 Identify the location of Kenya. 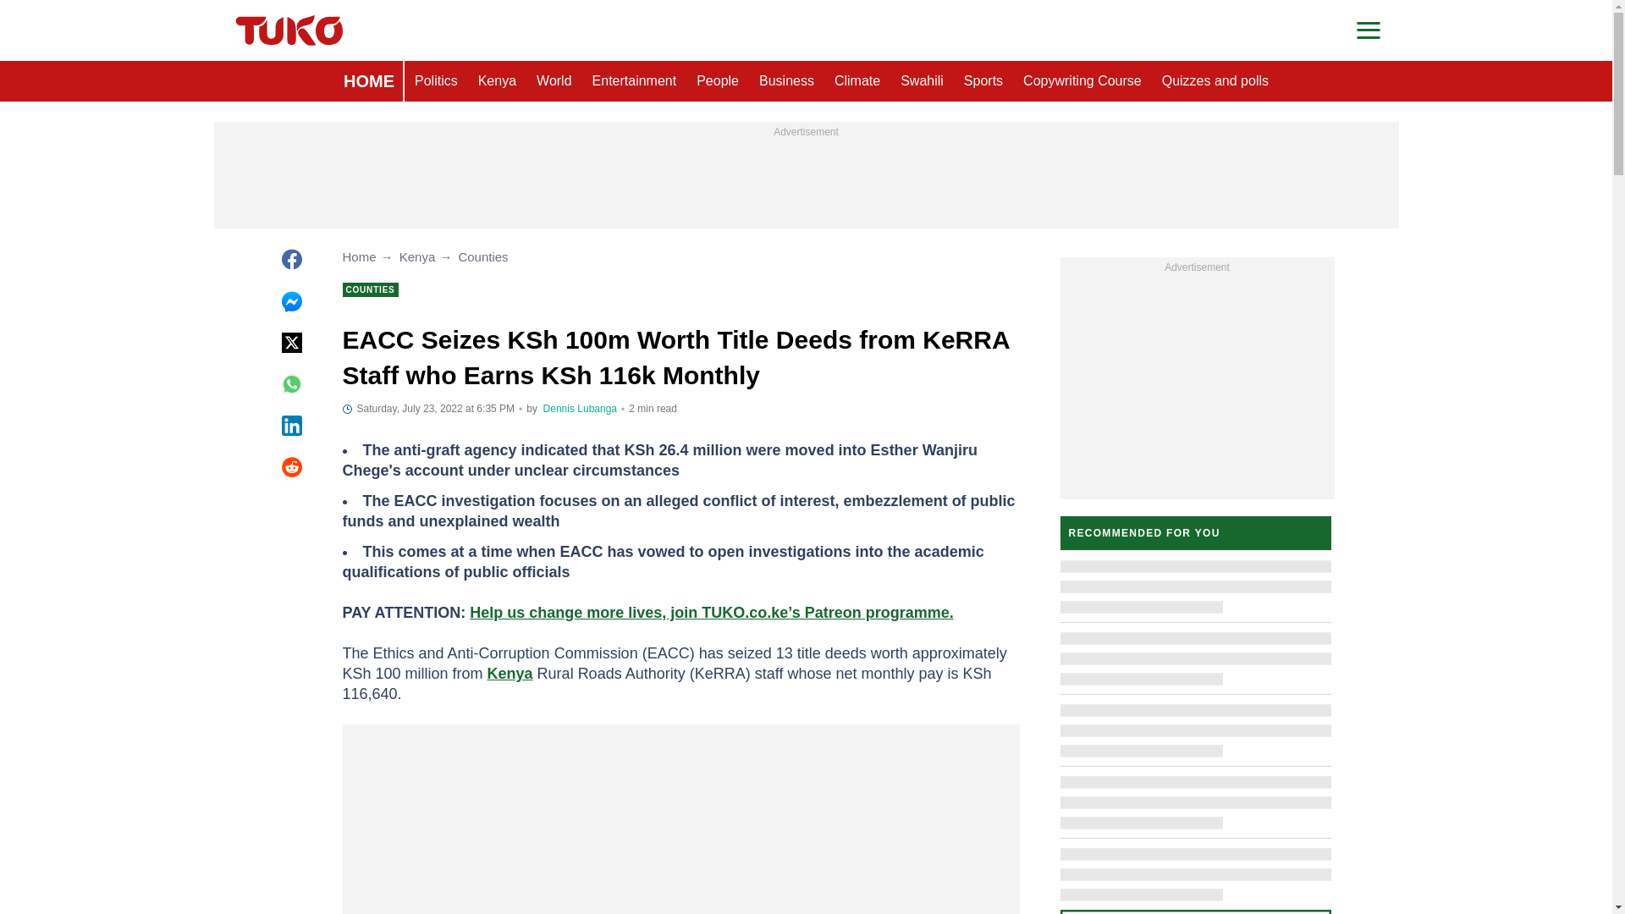
(497, 81).